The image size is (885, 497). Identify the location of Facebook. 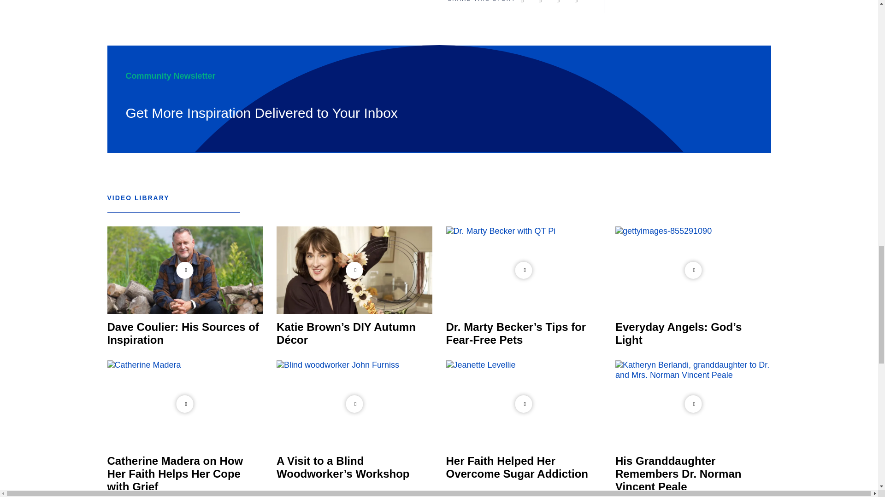
(582, 2).